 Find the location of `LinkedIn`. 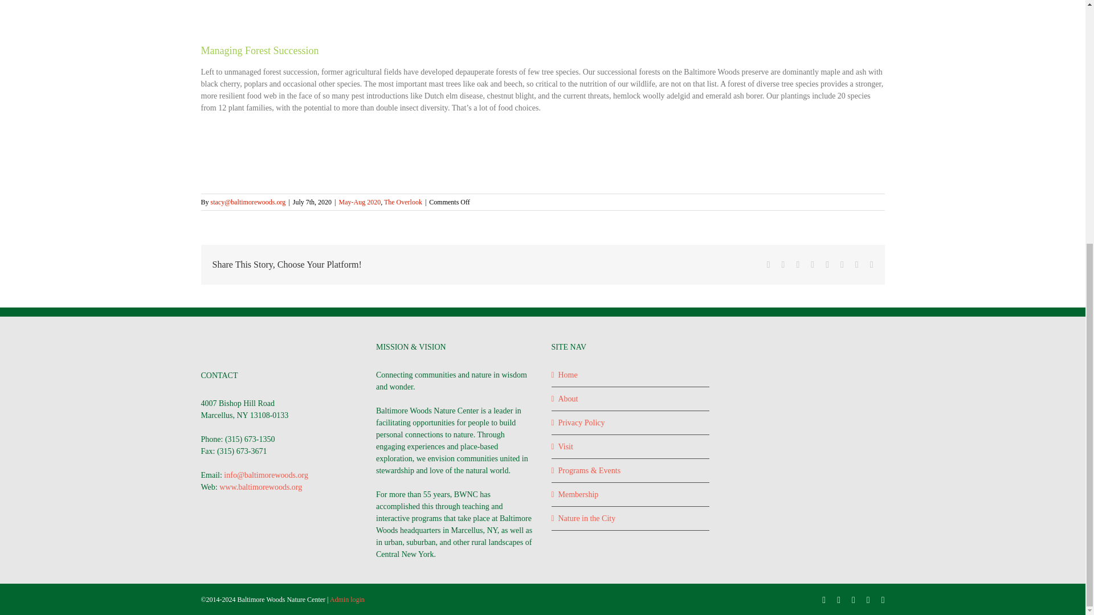

LinkedIn is located at coordinates (812, 264).